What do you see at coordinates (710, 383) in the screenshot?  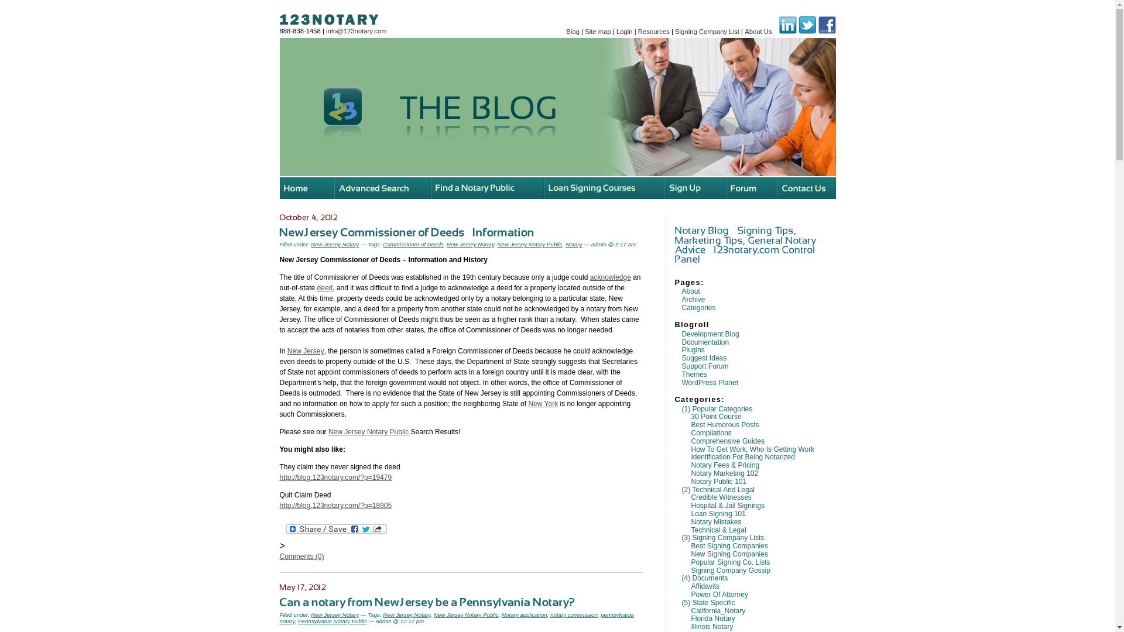 I see `WordPress Planet` at bounding box center [710, 383].